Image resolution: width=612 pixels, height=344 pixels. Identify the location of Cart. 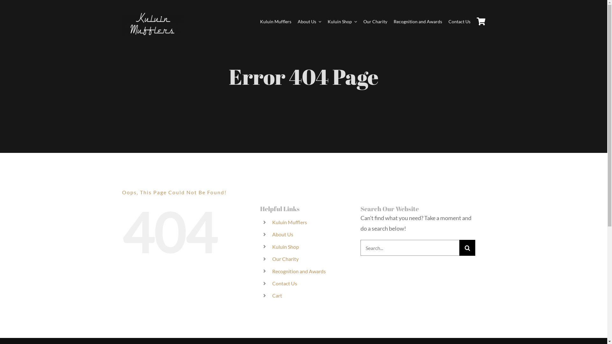
(277, 296).